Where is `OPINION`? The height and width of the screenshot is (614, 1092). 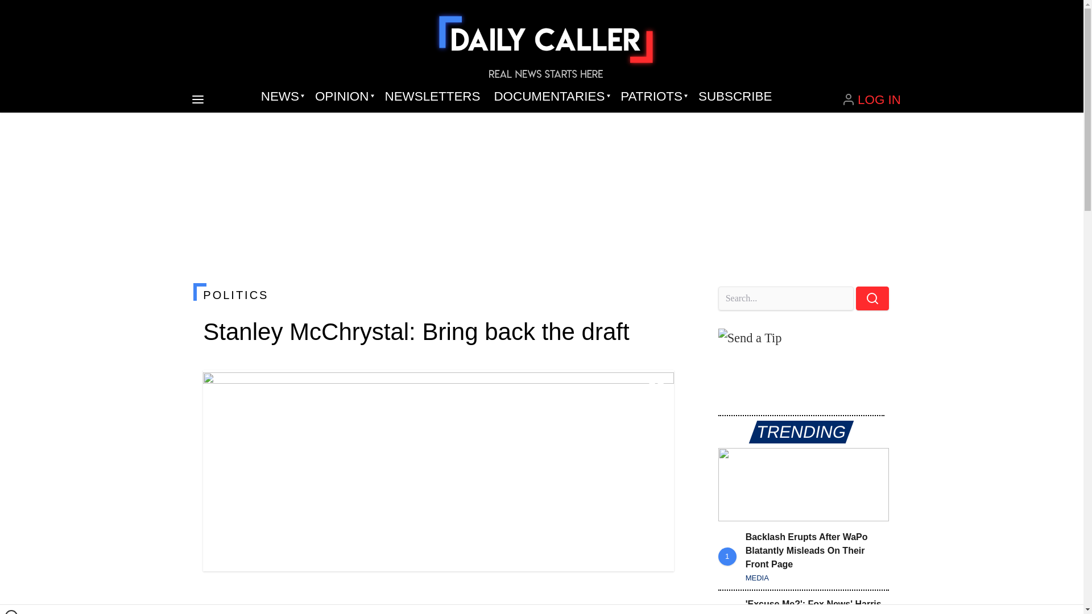 OPINION is located at coordinates (342, 97).